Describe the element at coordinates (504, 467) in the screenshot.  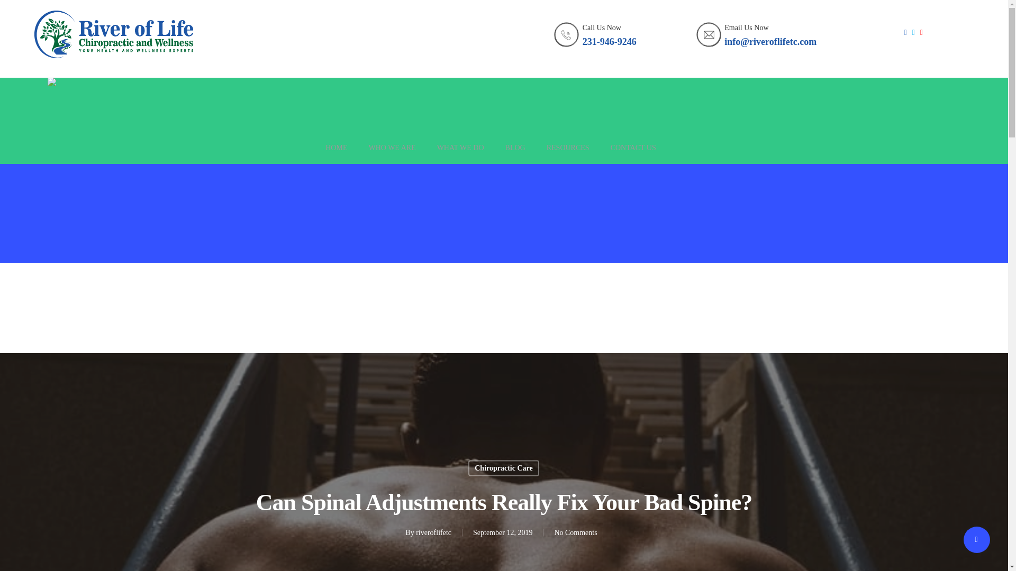
I see `Chiropractic Care` at that location.